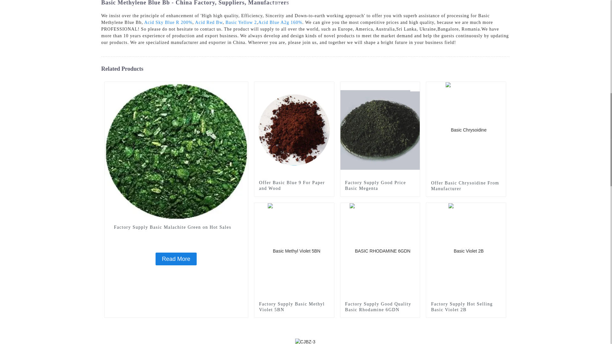 Image resolution: width=612 pixels, height=344 pixels. What do you see at coordinates (329, 86) in the screenshot?
I see `Basic Methylene Blue BB` at bounding box center [329, 86].